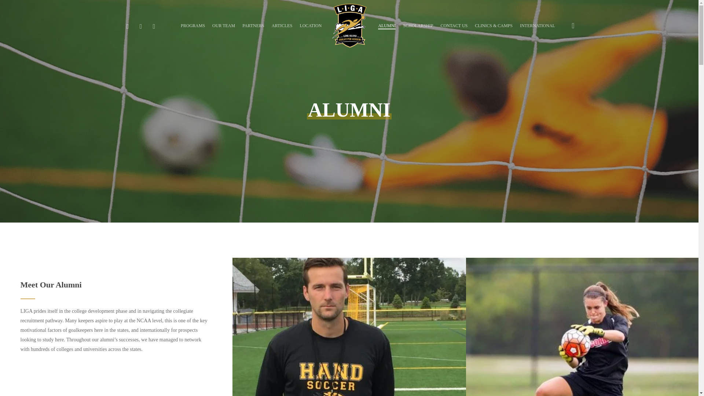 This screenshot has height=396, width=704. I want to click on ALUMNI, so click(387, 25).